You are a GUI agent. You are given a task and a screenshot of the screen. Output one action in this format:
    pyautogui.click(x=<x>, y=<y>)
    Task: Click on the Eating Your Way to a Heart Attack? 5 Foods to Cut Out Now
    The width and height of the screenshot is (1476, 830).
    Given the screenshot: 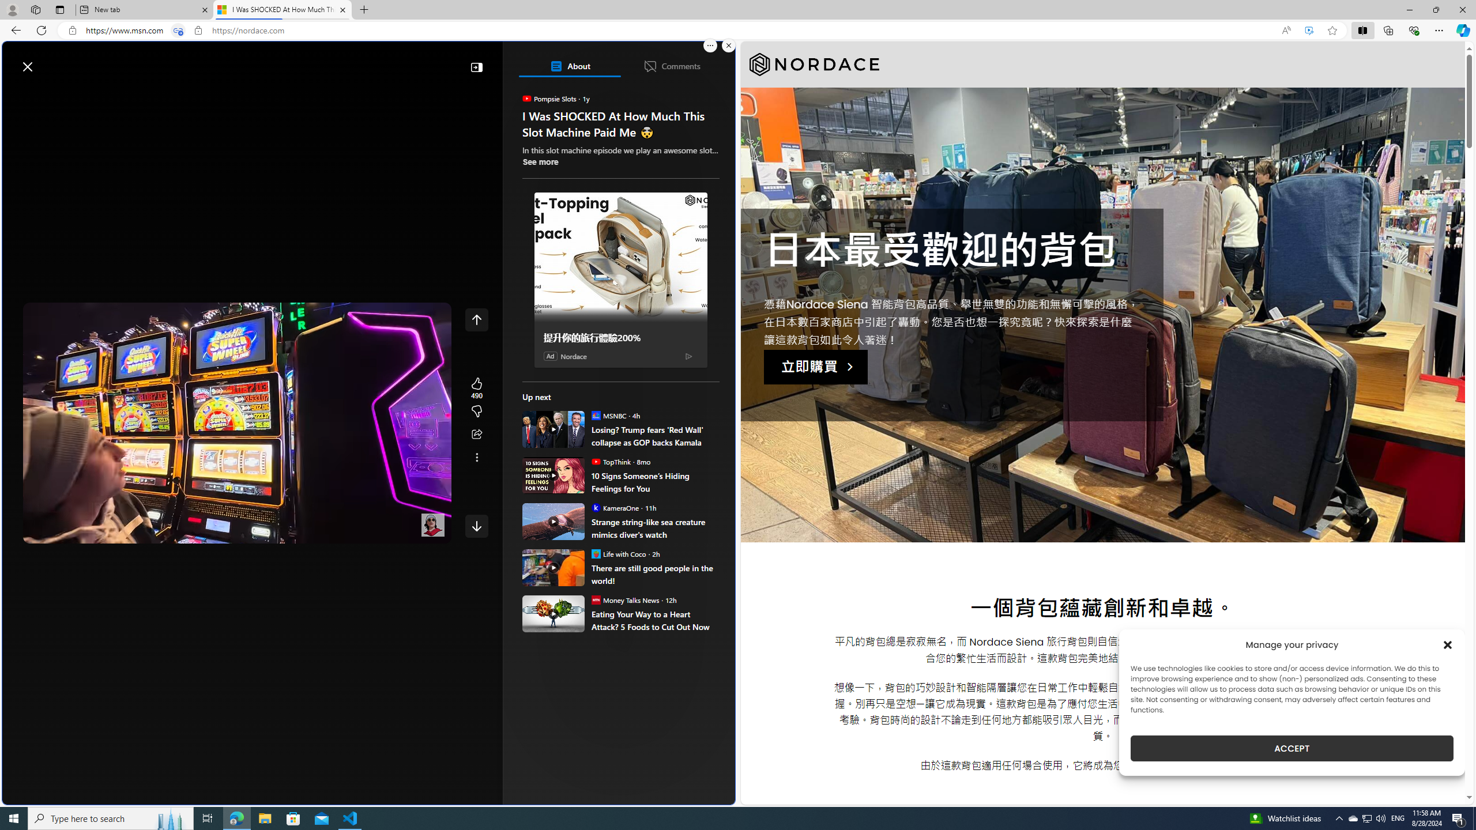 What is the action you would take?
    pyautogui.click(x=655, y=620)
    